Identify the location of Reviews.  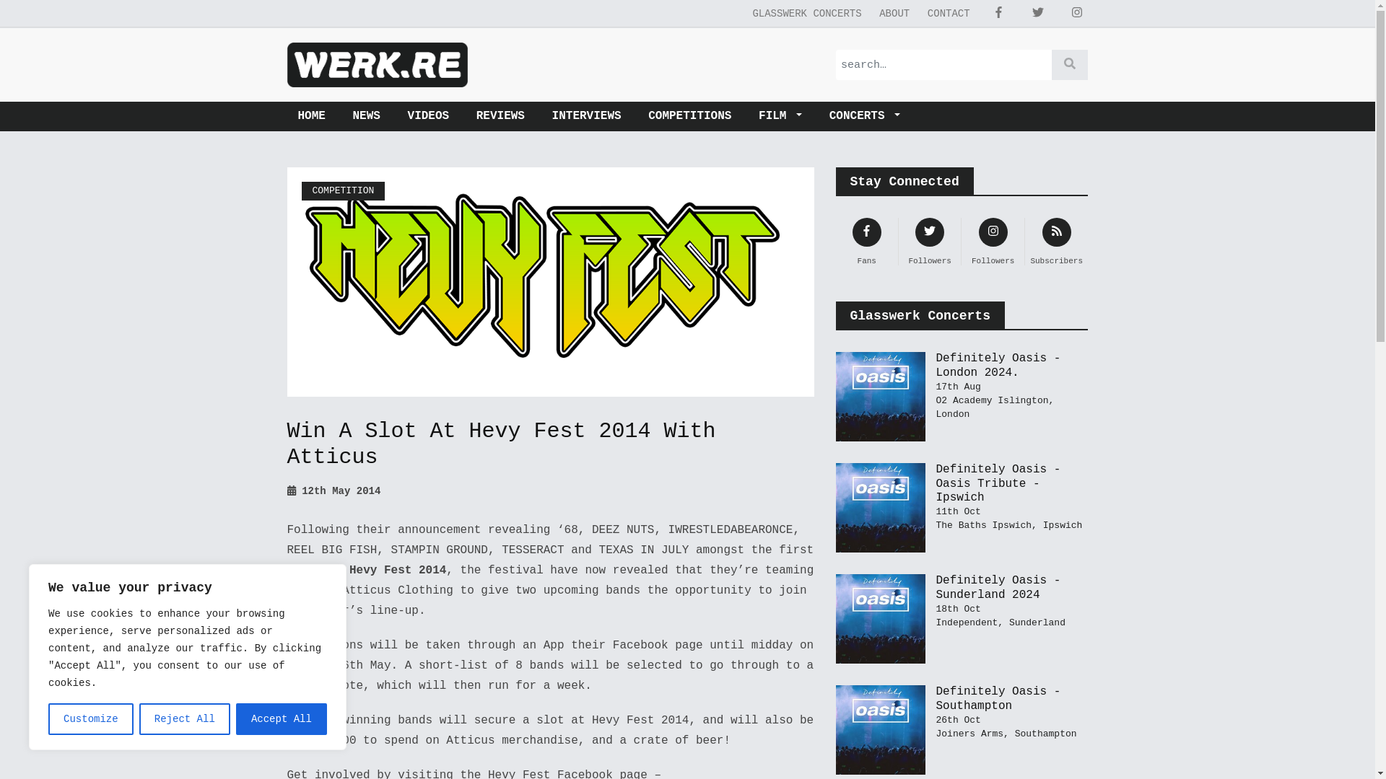
(500, 117).